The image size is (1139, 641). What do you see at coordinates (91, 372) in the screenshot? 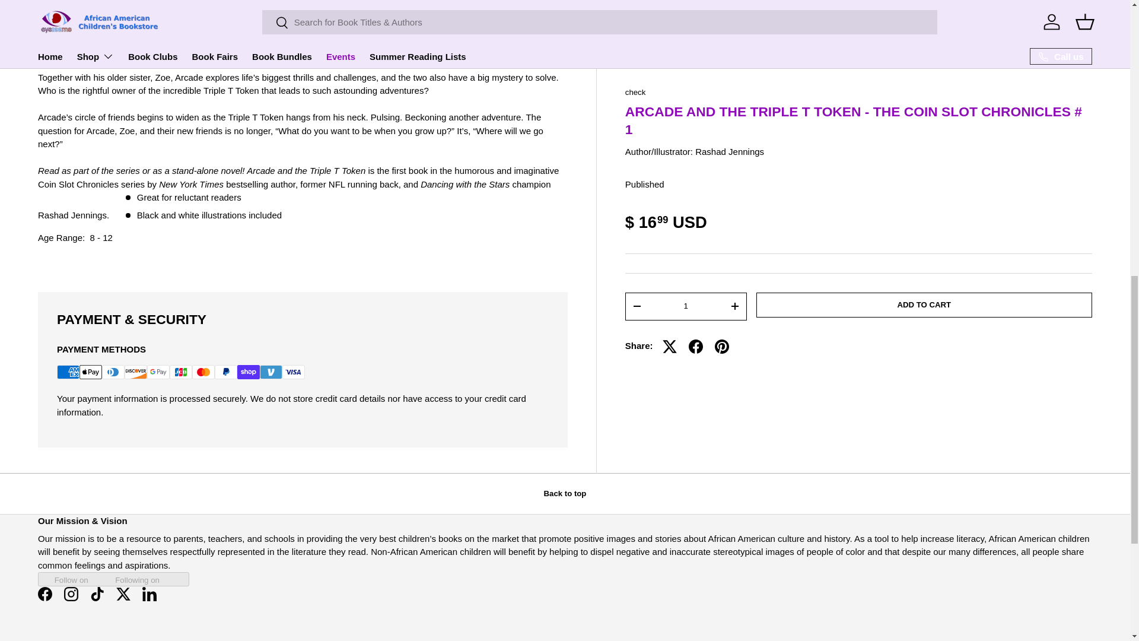
I see `Apple Pay` at bounding box center [91, 372].